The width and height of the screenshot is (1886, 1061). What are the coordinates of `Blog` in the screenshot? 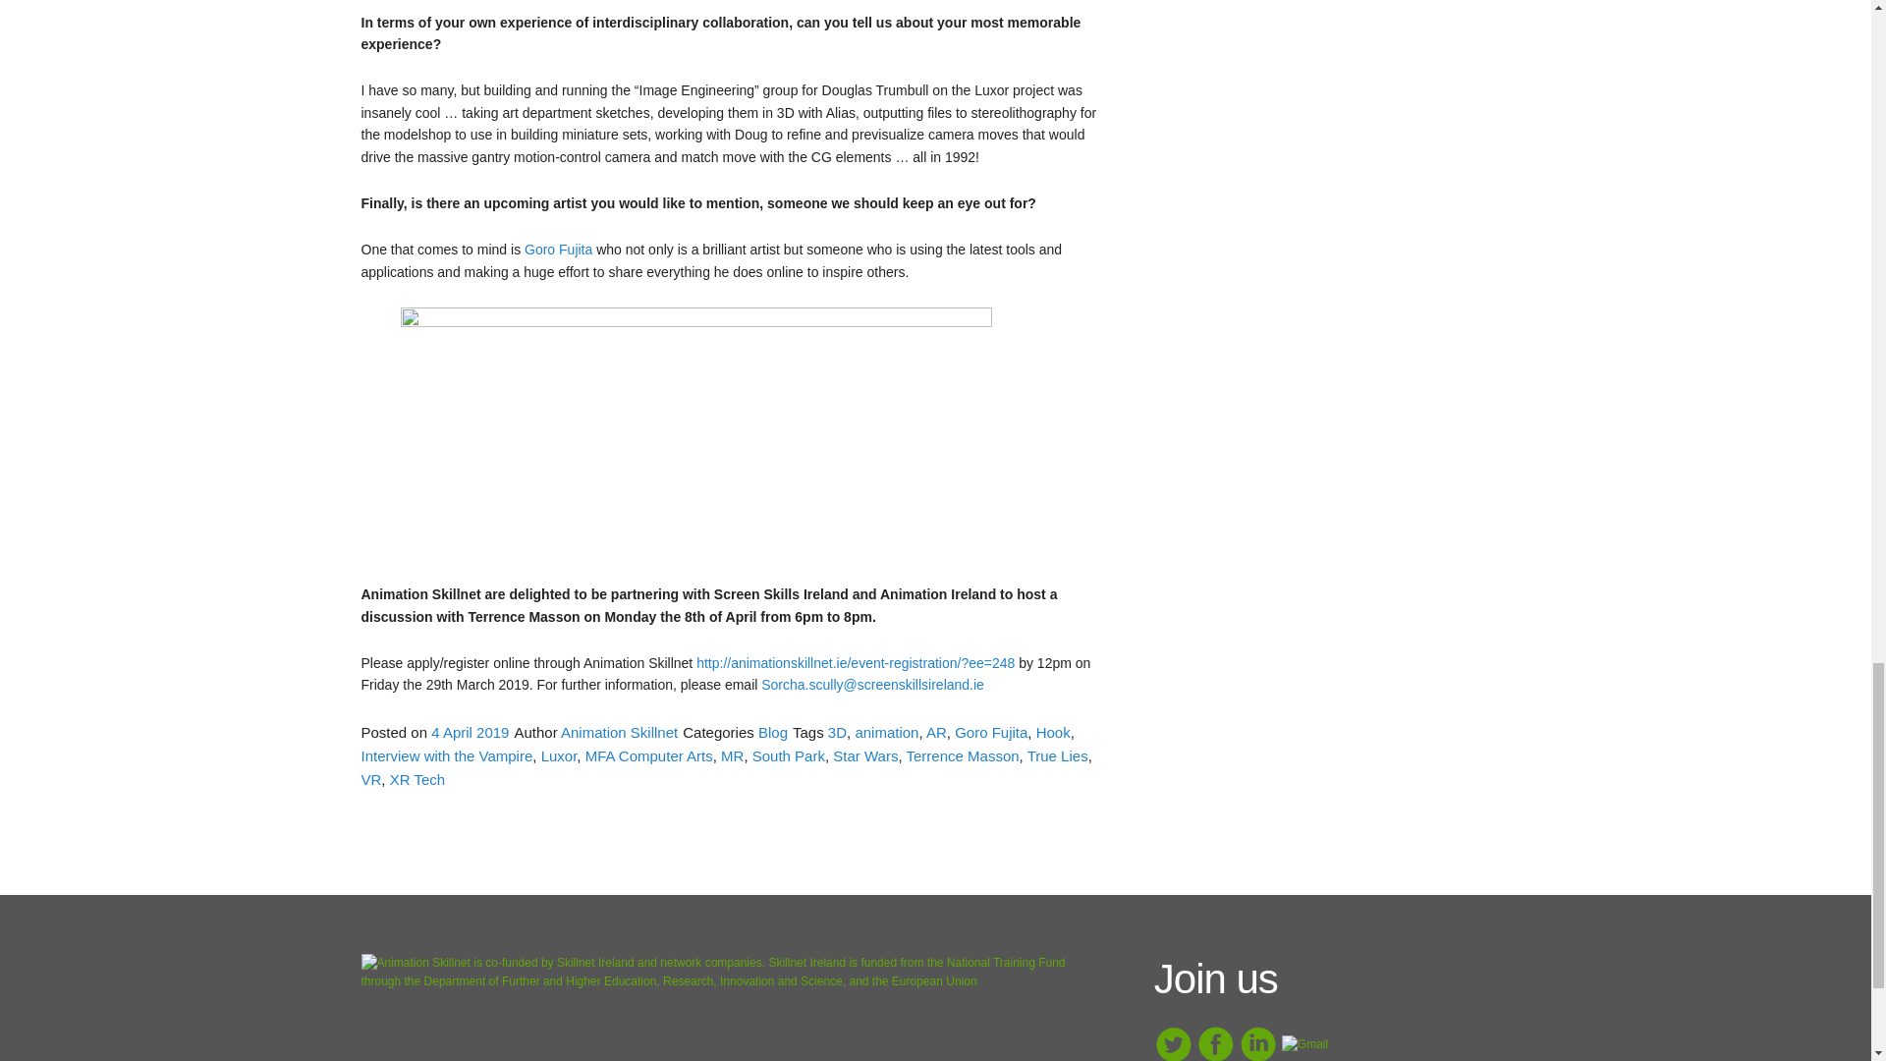 It's located at (772, 731).